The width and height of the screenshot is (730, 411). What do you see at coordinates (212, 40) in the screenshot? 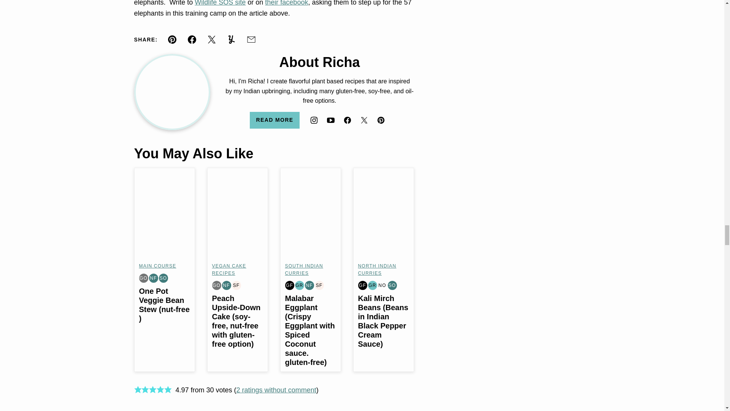
I see `Share on Twitter` at bounding box center [212, 40].